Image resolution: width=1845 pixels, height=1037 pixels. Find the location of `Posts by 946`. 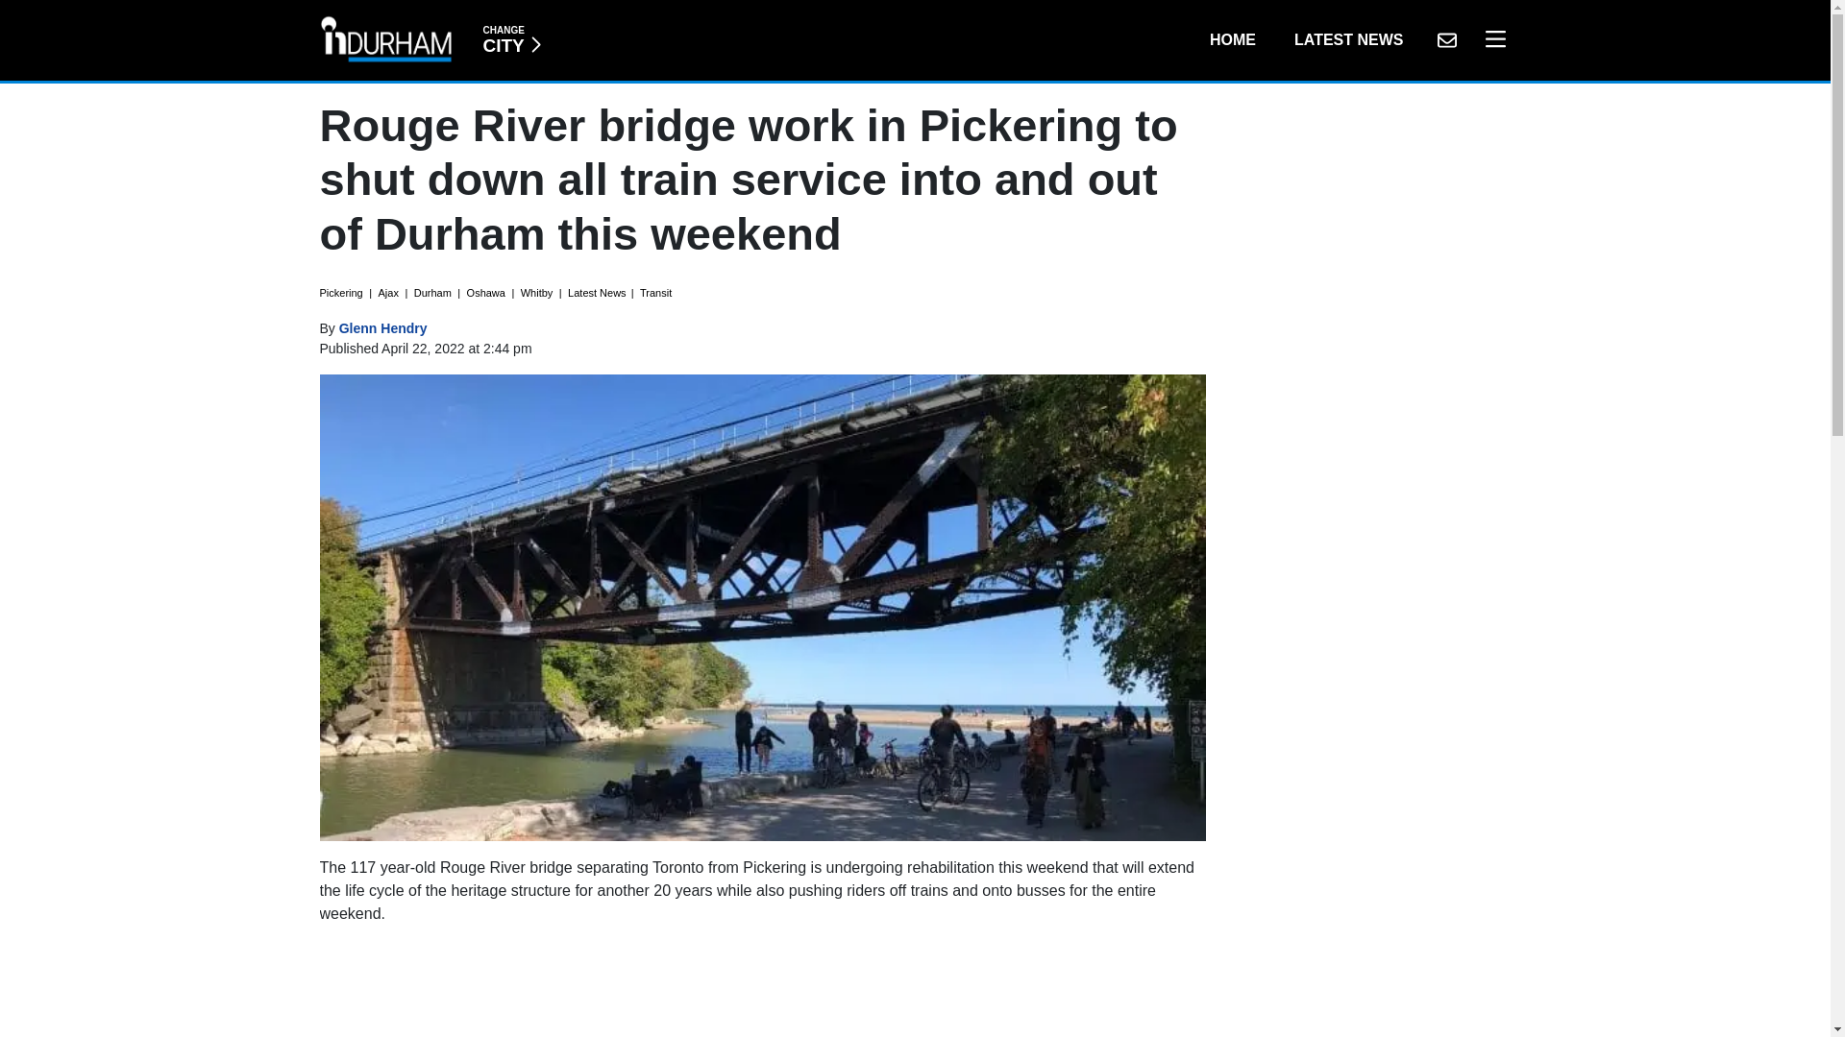

Posts by 946 is located at coordinates (511, 39).